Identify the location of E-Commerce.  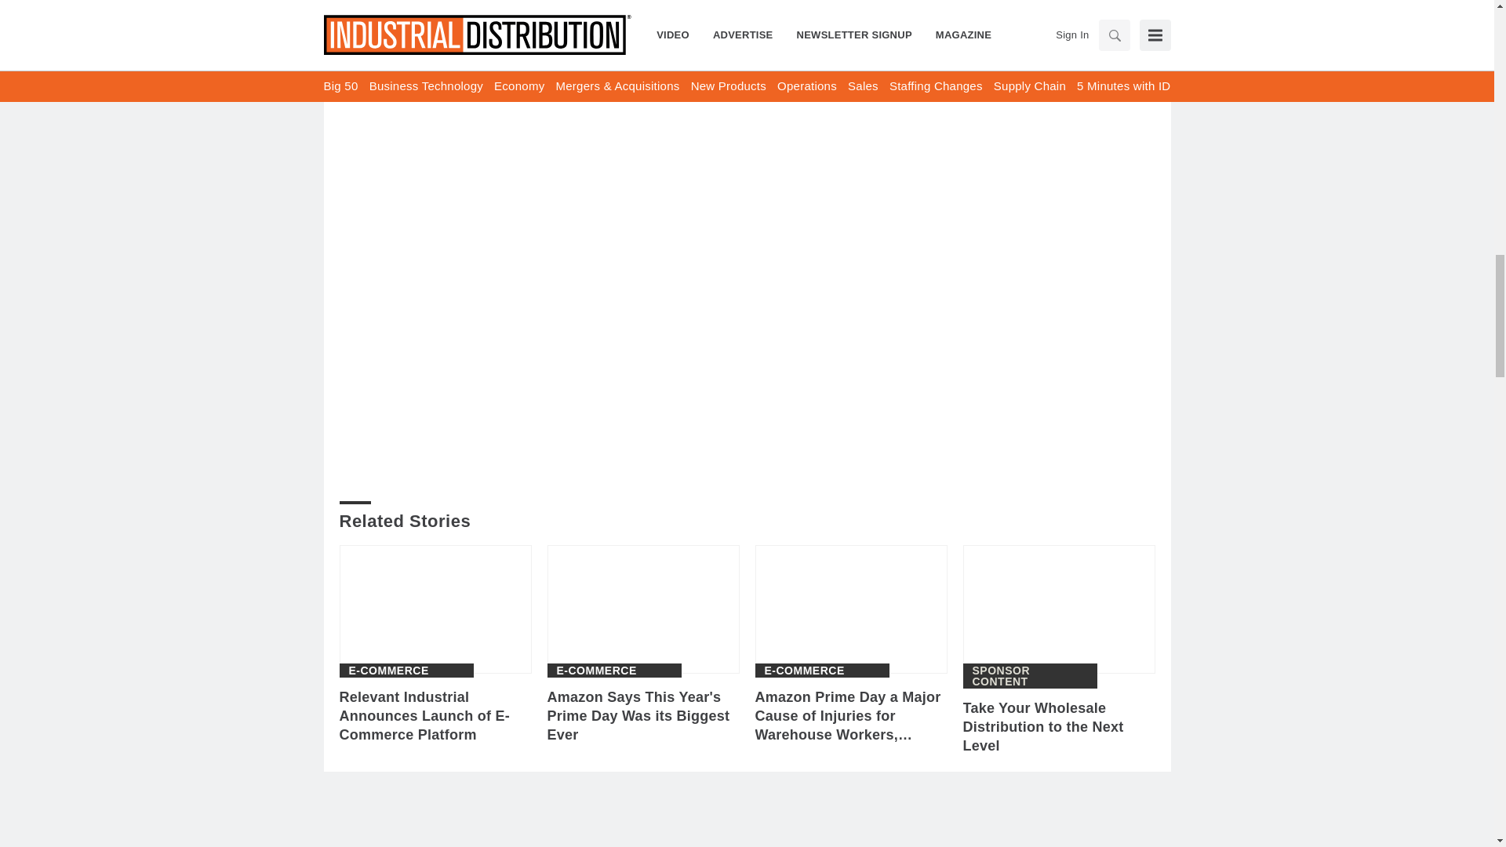
(387, 670).